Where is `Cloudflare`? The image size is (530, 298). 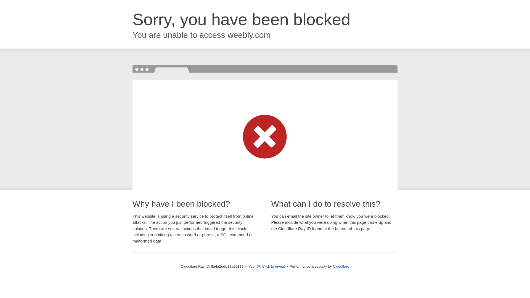
Cloudflare is located at coordinates (341, 266).